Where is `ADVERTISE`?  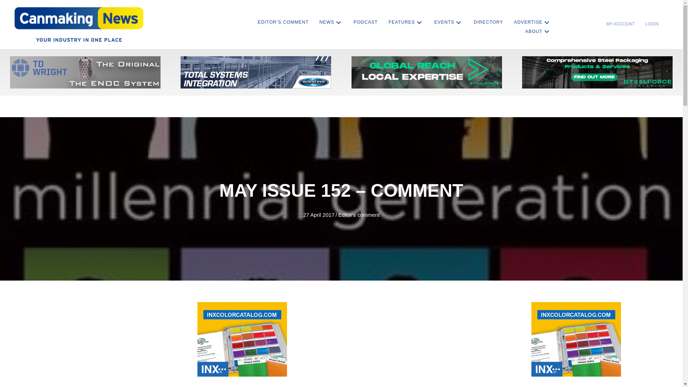
ADVERTISE is located at coordinates (532, 22).